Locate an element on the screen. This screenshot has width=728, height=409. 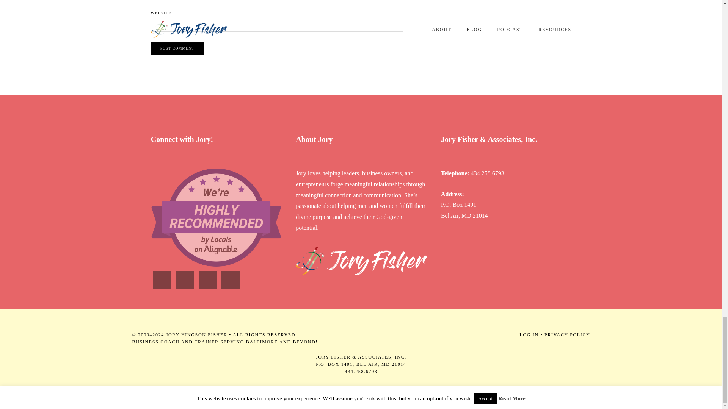
Post Comment is located at coordinates (177, 48).